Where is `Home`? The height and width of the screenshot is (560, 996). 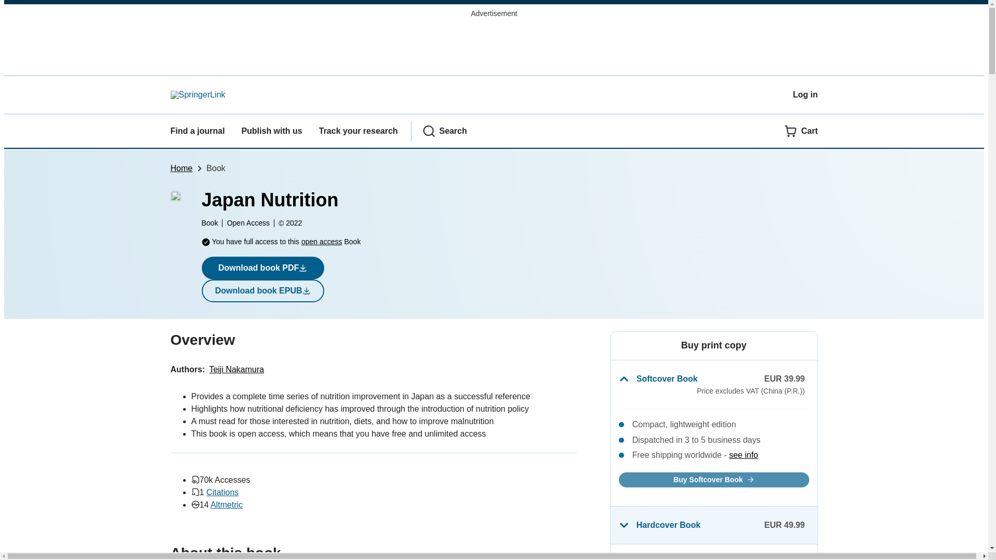 Home is located at coordinates (181, 168).